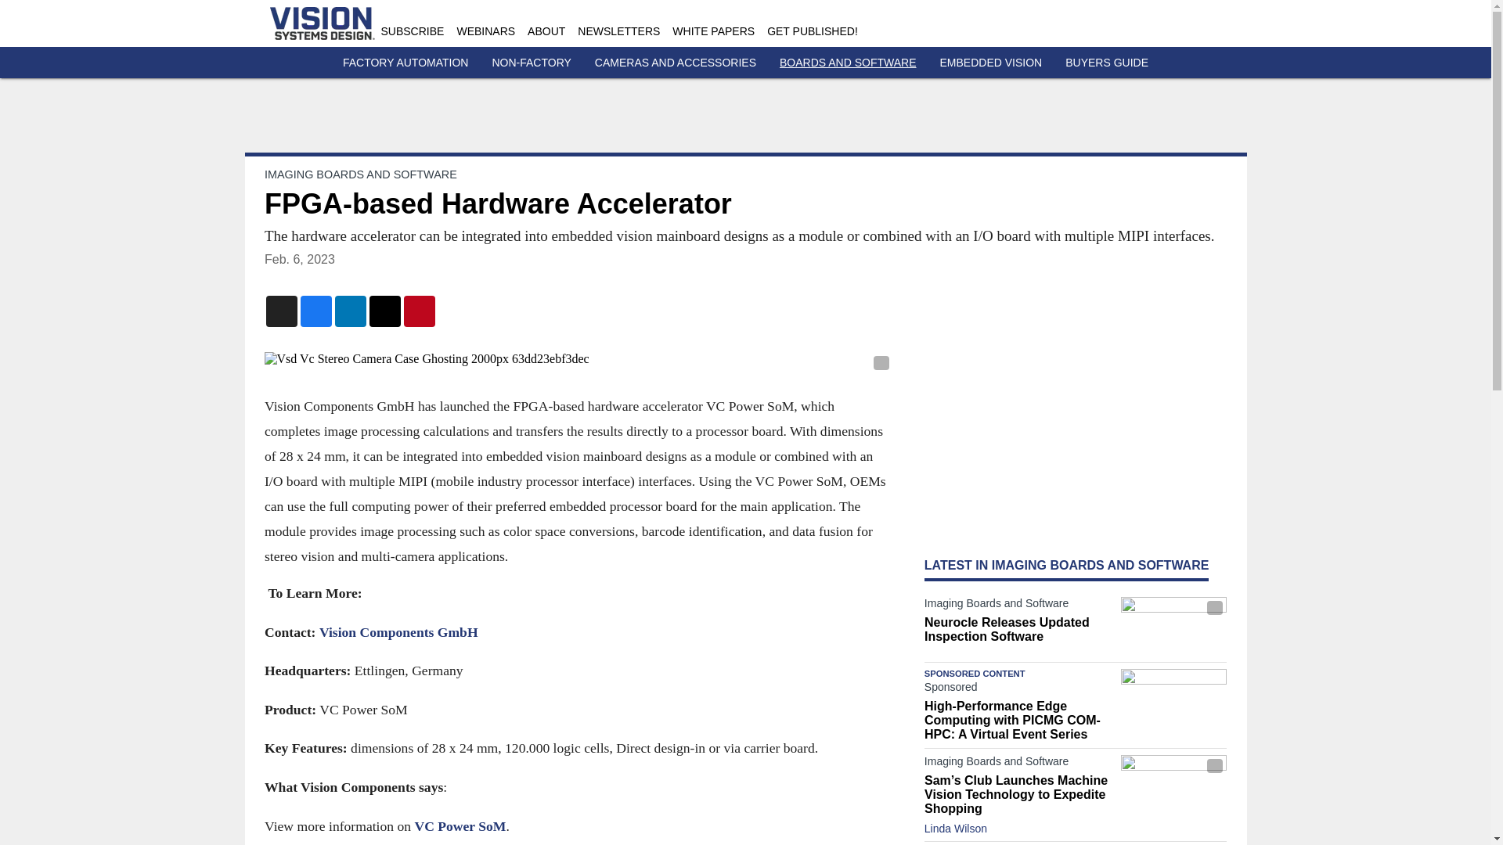 The height and width of the screenshot is (845, 1503). What do you see at coordinates (405, 63) in the screenshot?
I see `FACTORY AUTOMATION` at bounding box center [405, 63].